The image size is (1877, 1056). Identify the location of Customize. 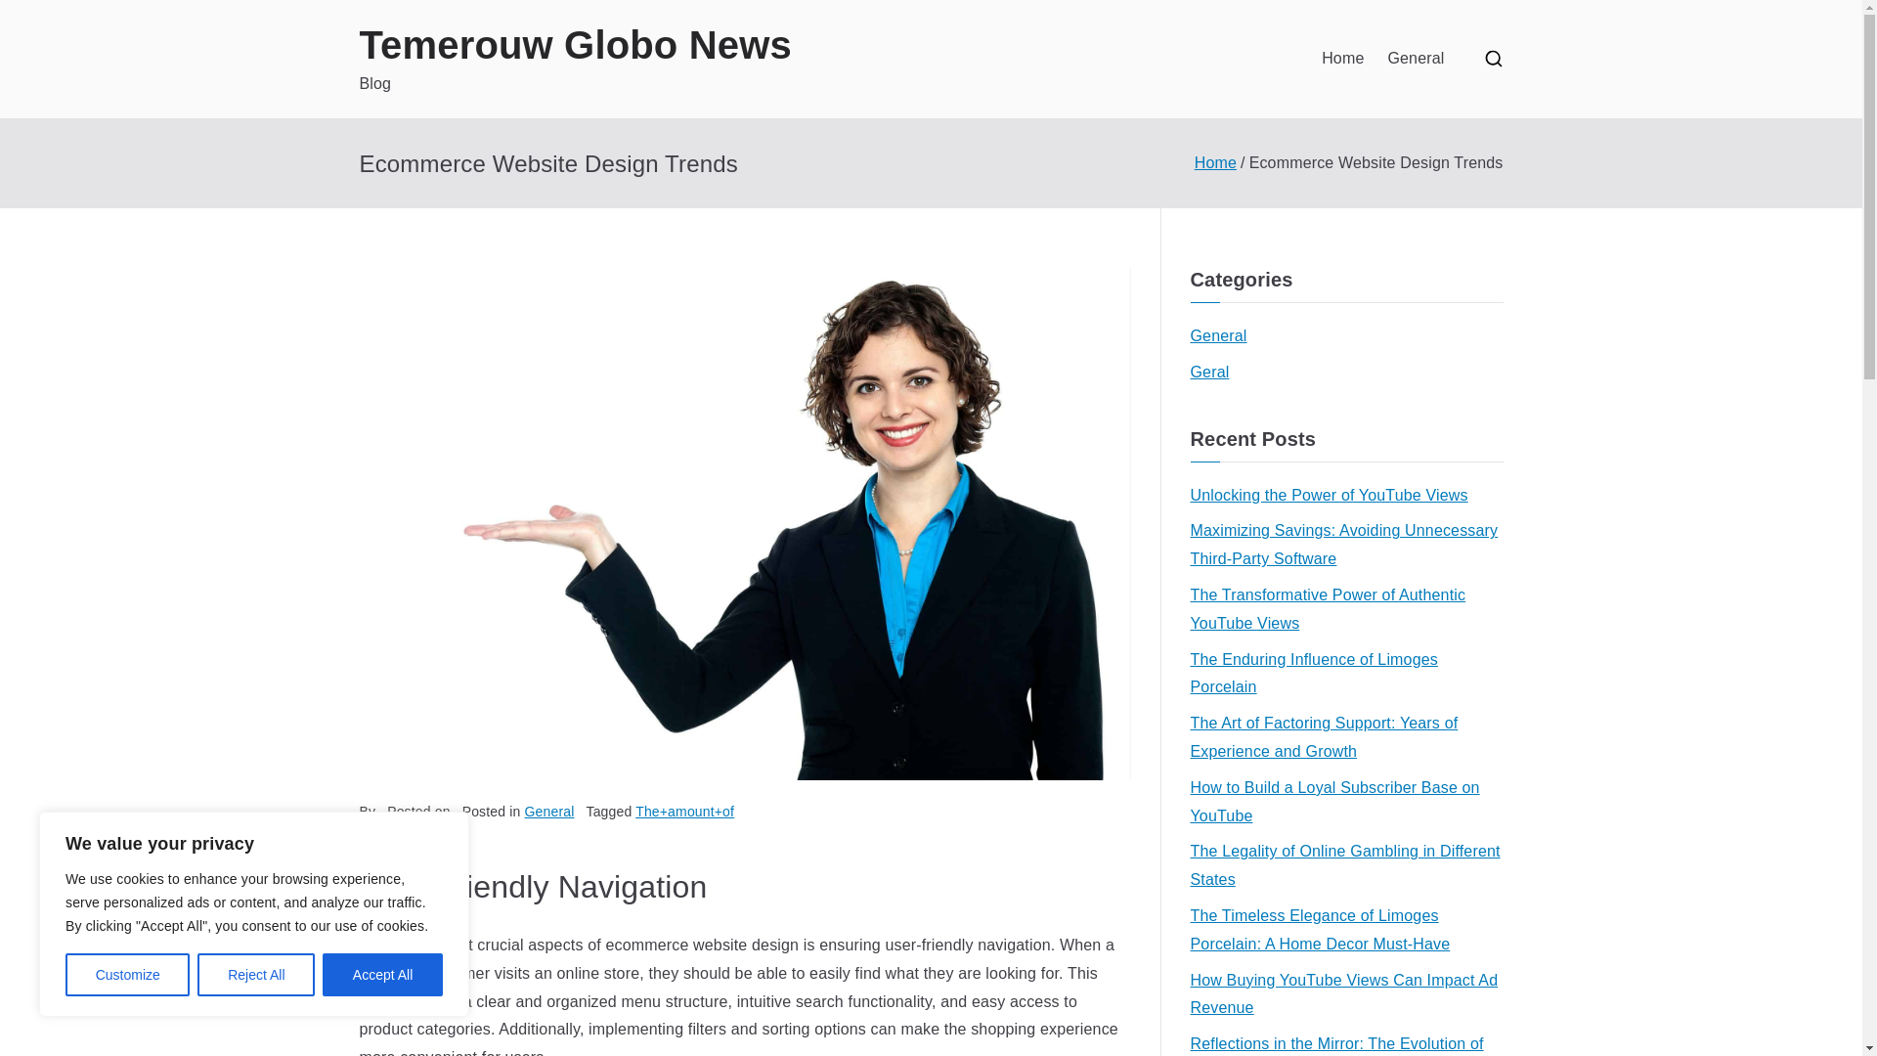
(127, 975).